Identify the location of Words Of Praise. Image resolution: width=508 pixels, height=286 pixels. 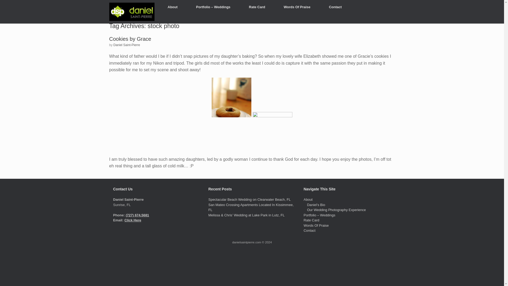
(297, 7).